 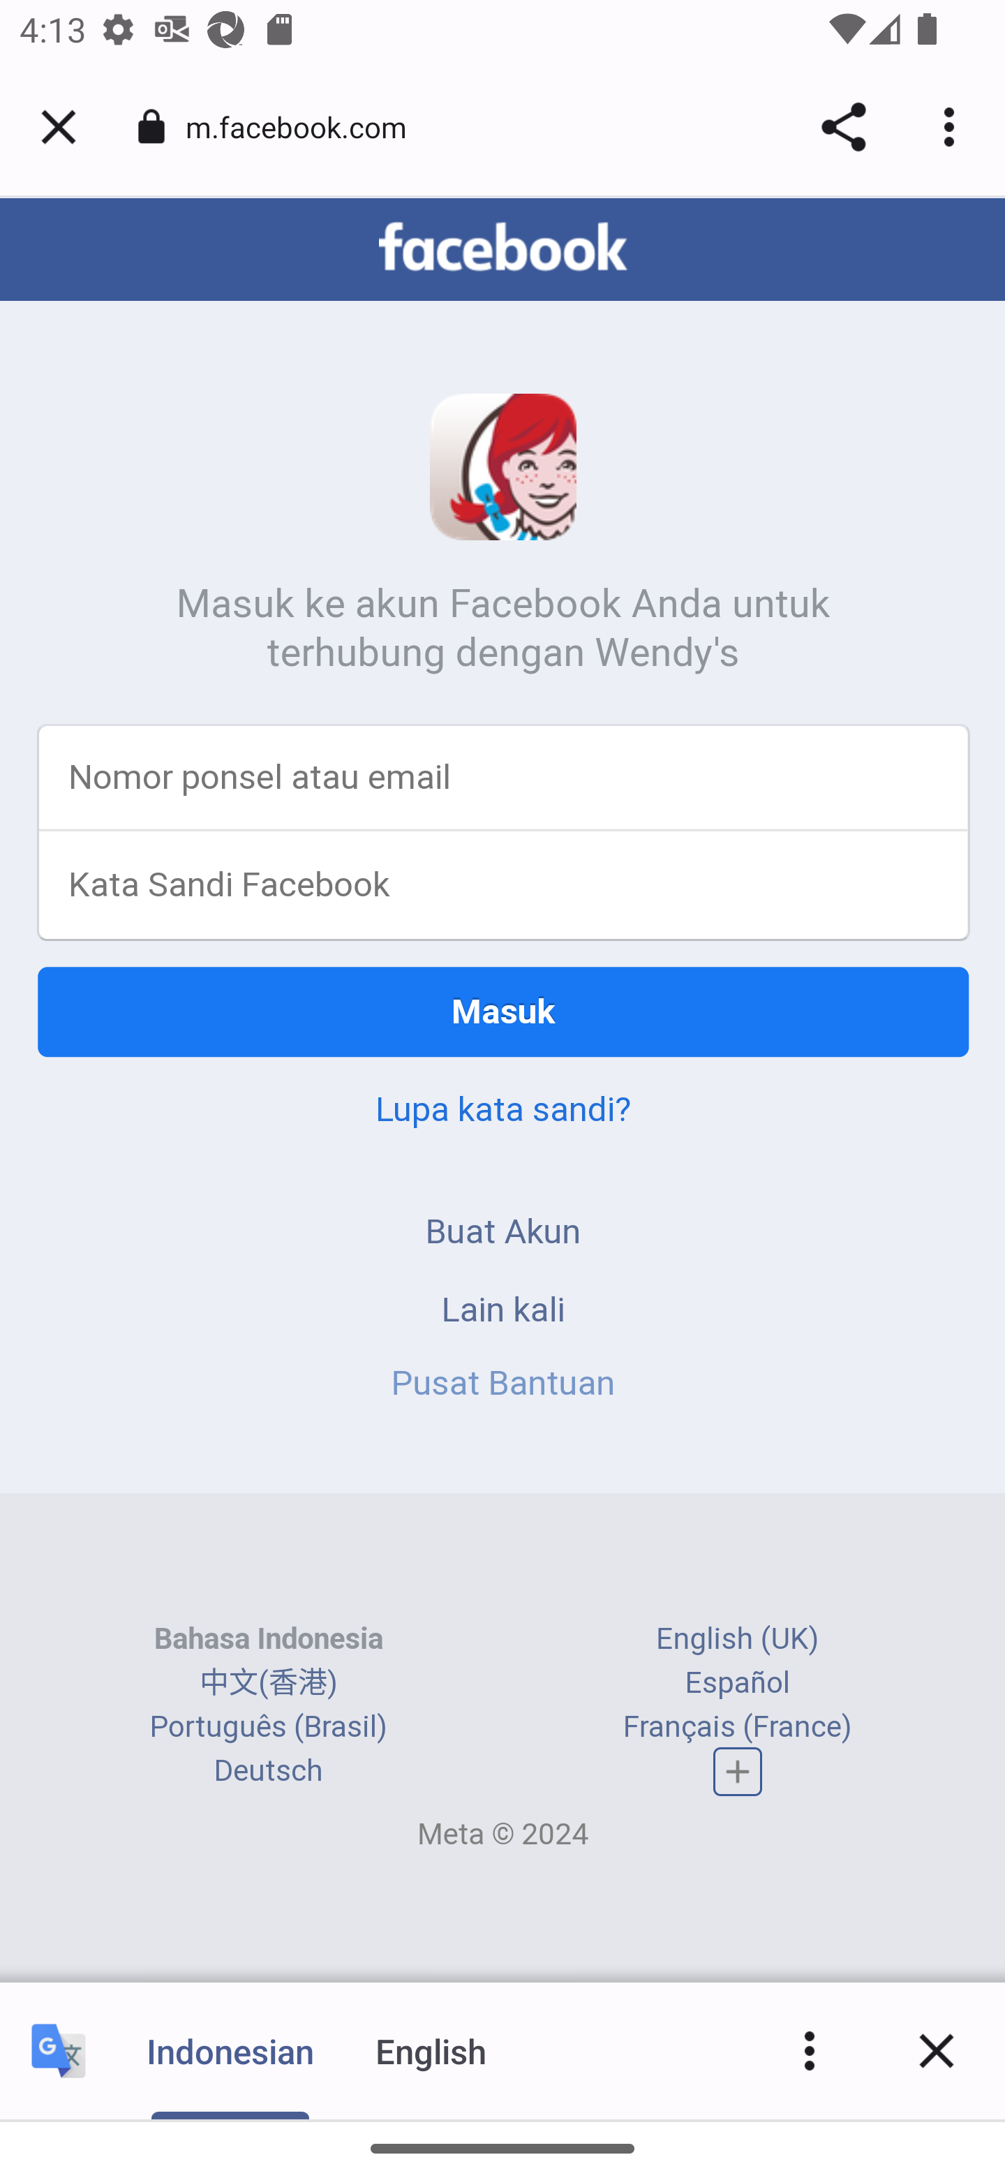 I want to click on Português (Brasil), so click(x=268, y=1728).